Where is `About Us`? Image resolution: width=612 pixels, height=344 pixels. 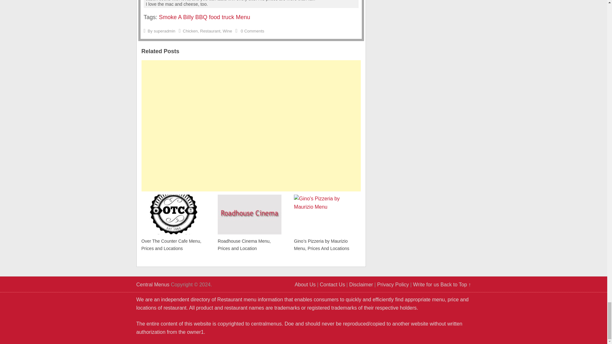
About Us is located at coordinates (305, 284).